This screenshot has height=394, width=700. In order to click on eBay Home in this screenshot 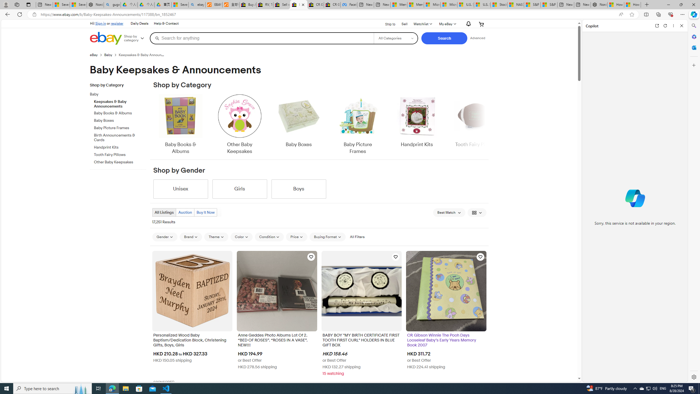, I will do `click(106, 38)`.